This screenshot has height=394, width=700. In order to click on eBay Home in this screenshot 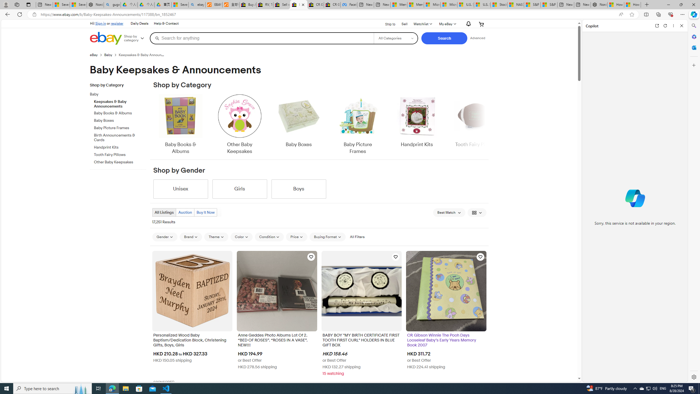, I will do `click(106, 38)`.